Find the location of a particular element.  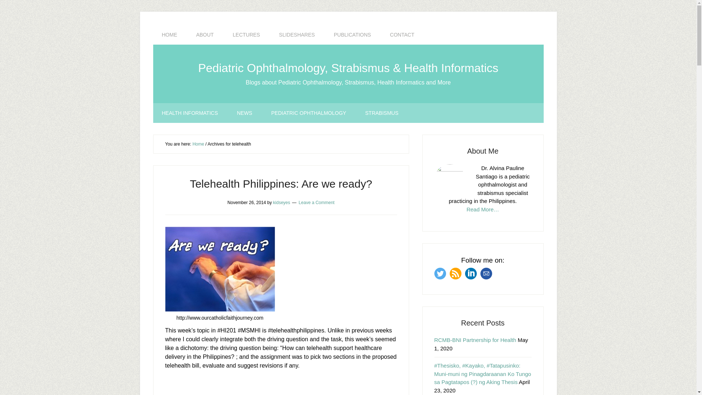

RCMB-BNI Partnership for Health is located at coordinates (475, 340).